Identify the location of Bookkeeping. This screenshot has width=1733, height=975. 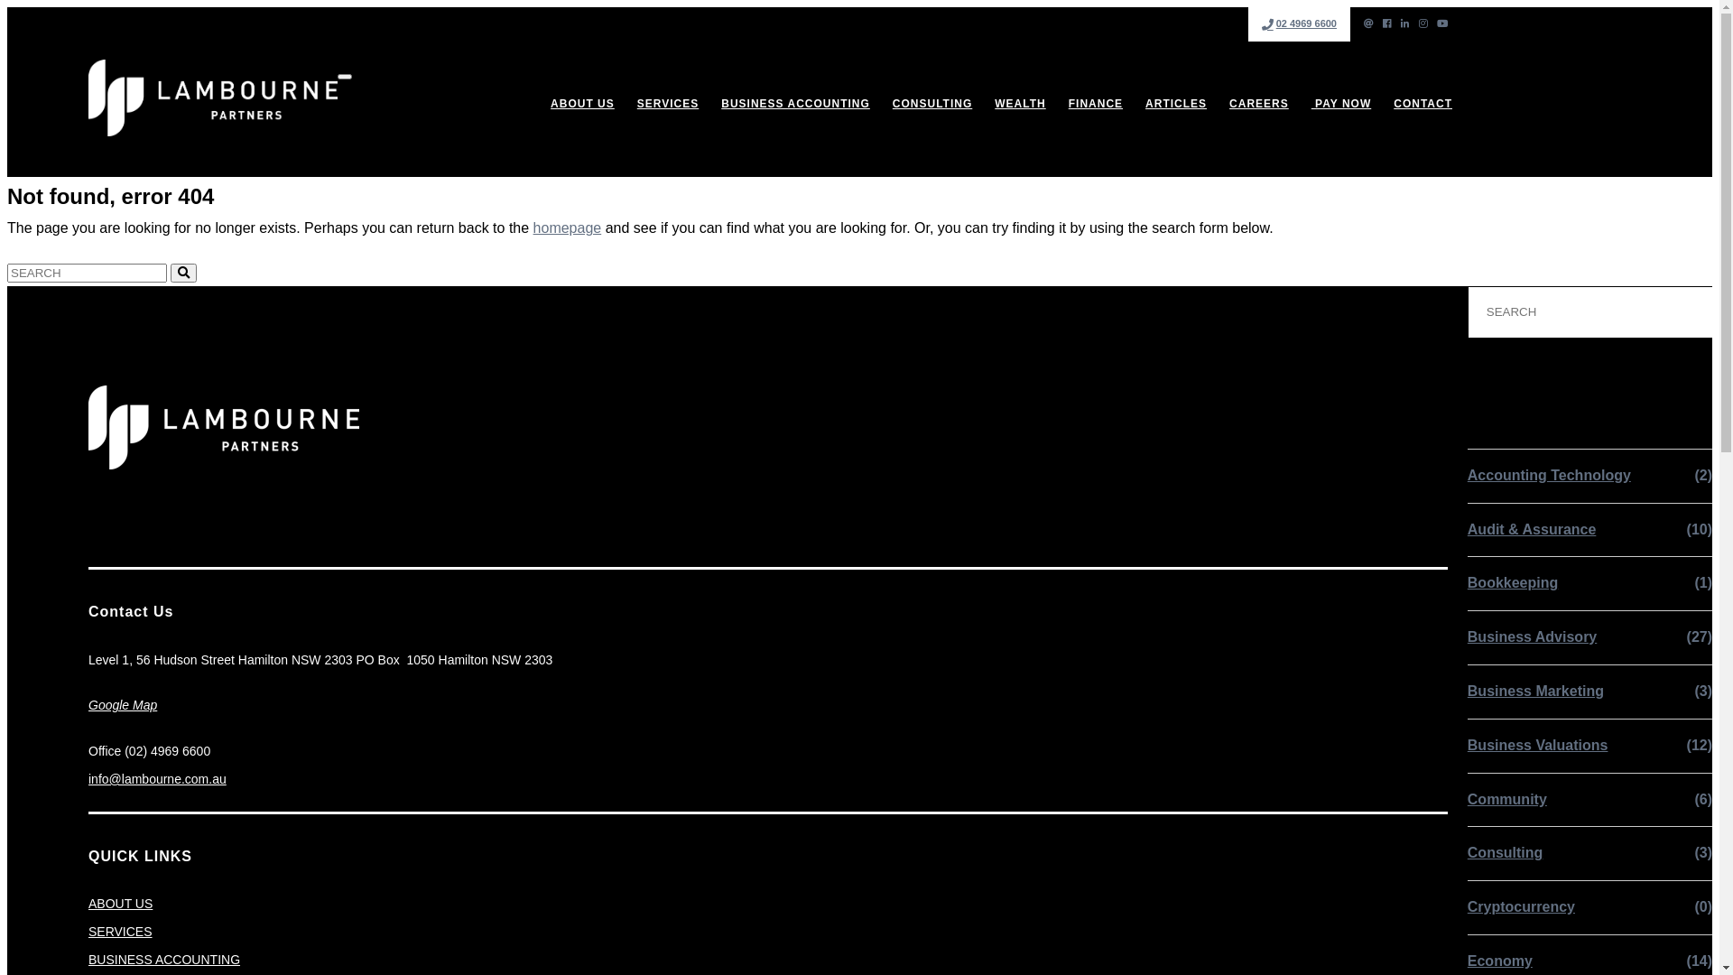
(1513, 583).